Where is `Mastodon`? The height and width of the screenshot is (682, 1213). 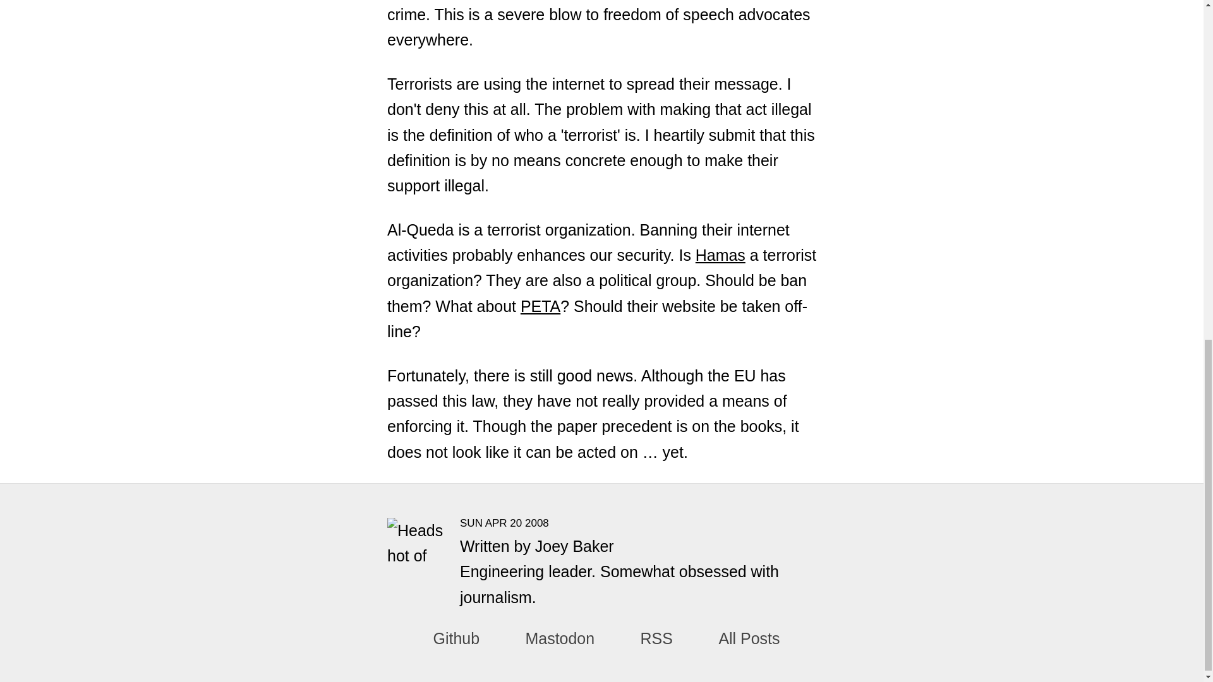
Mastodon is located at coordinates (560, 638).